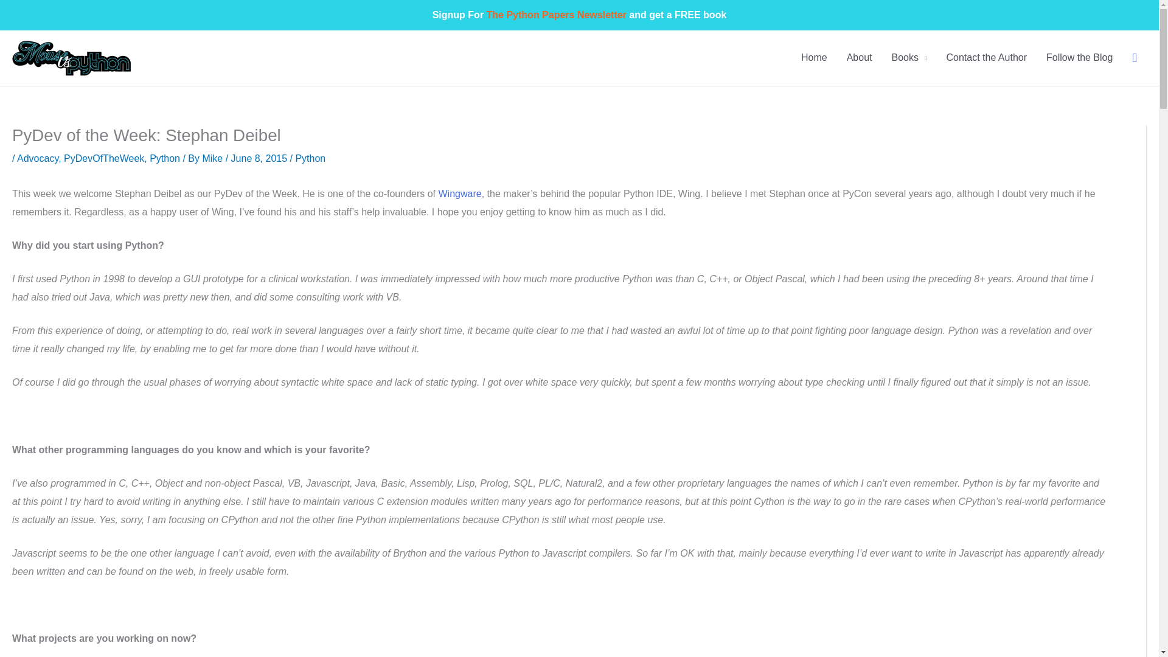 This screenshot has width=1168, height=657. What do you see at coordinates (909, 58) in the screenshot?
I see `Books` at bounding box center [909, 58].